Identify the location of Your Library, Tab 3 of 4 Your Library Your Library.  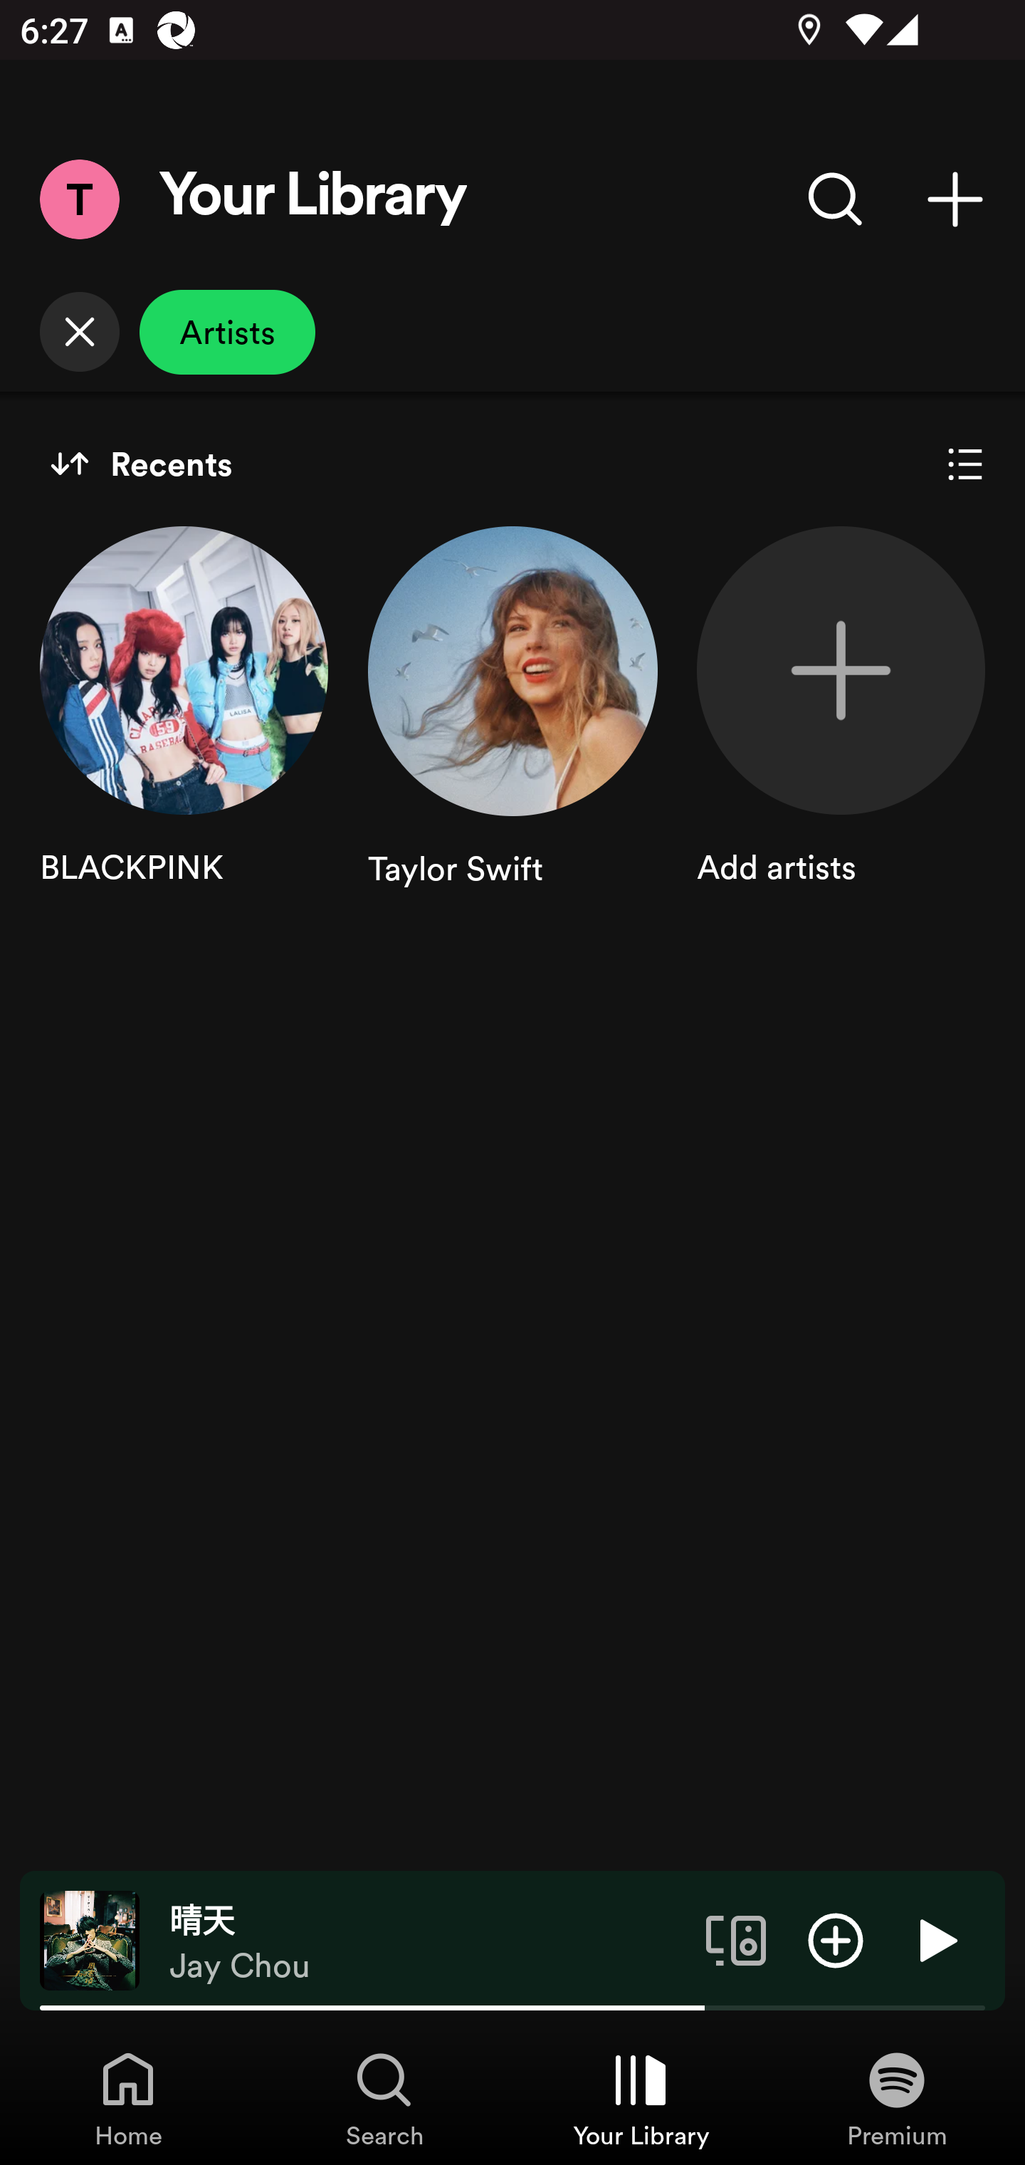
(641, 2098).